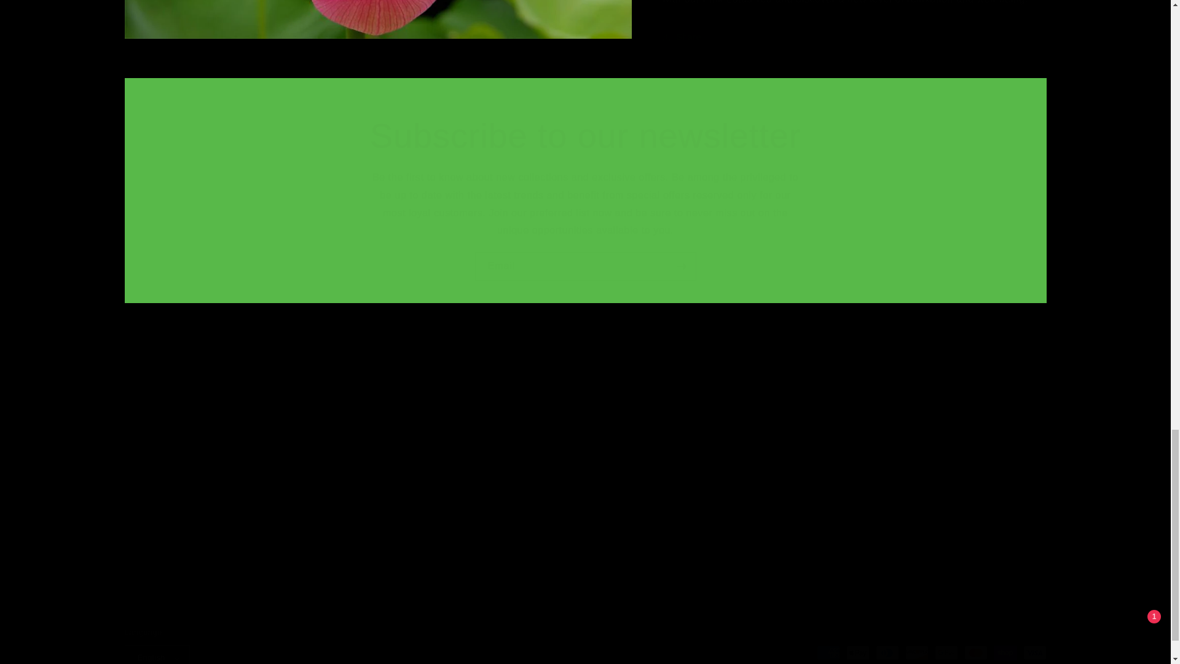  Describe the element at coordinates (585, 266) in the screenshot. I see `Email` at that location.